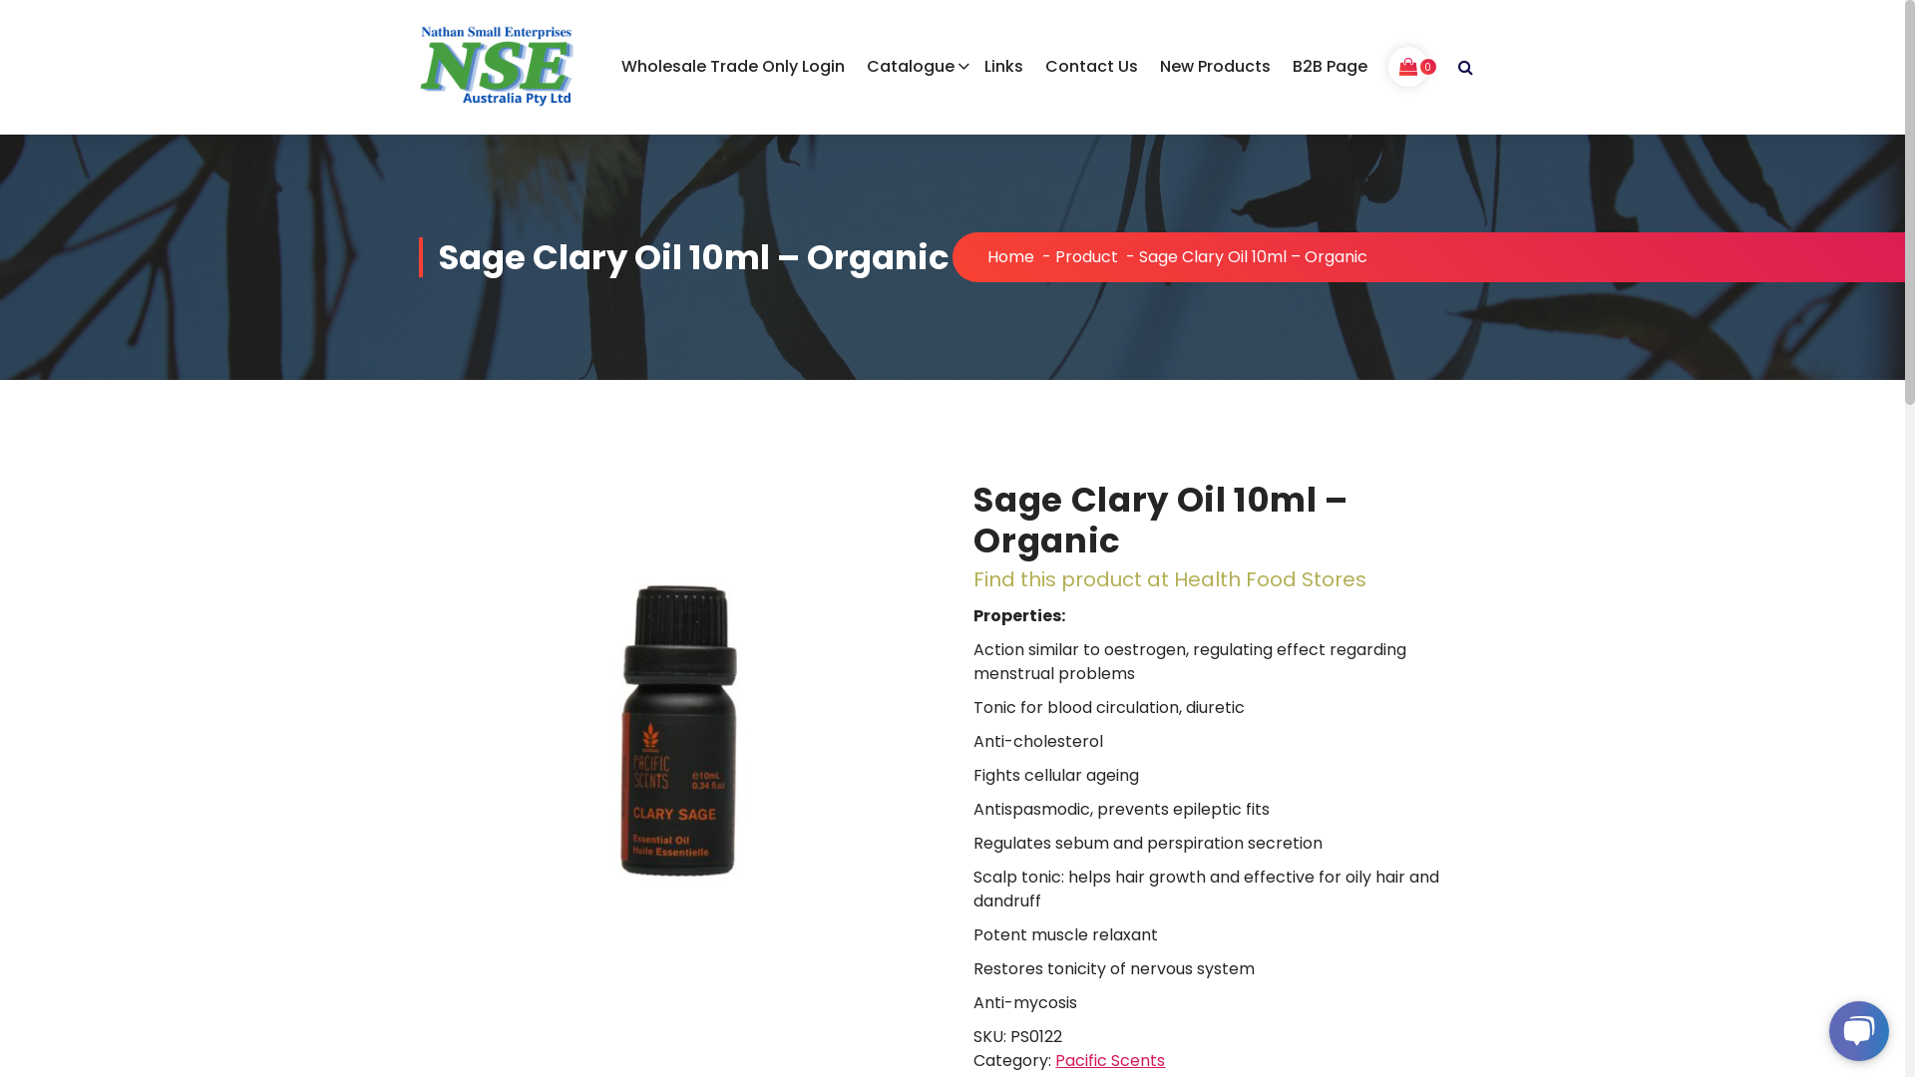  What do you see at coordinates (1110, 1061) in the screenshot?
I see `Pacific Scents` at bounding box center [1110, 1061].